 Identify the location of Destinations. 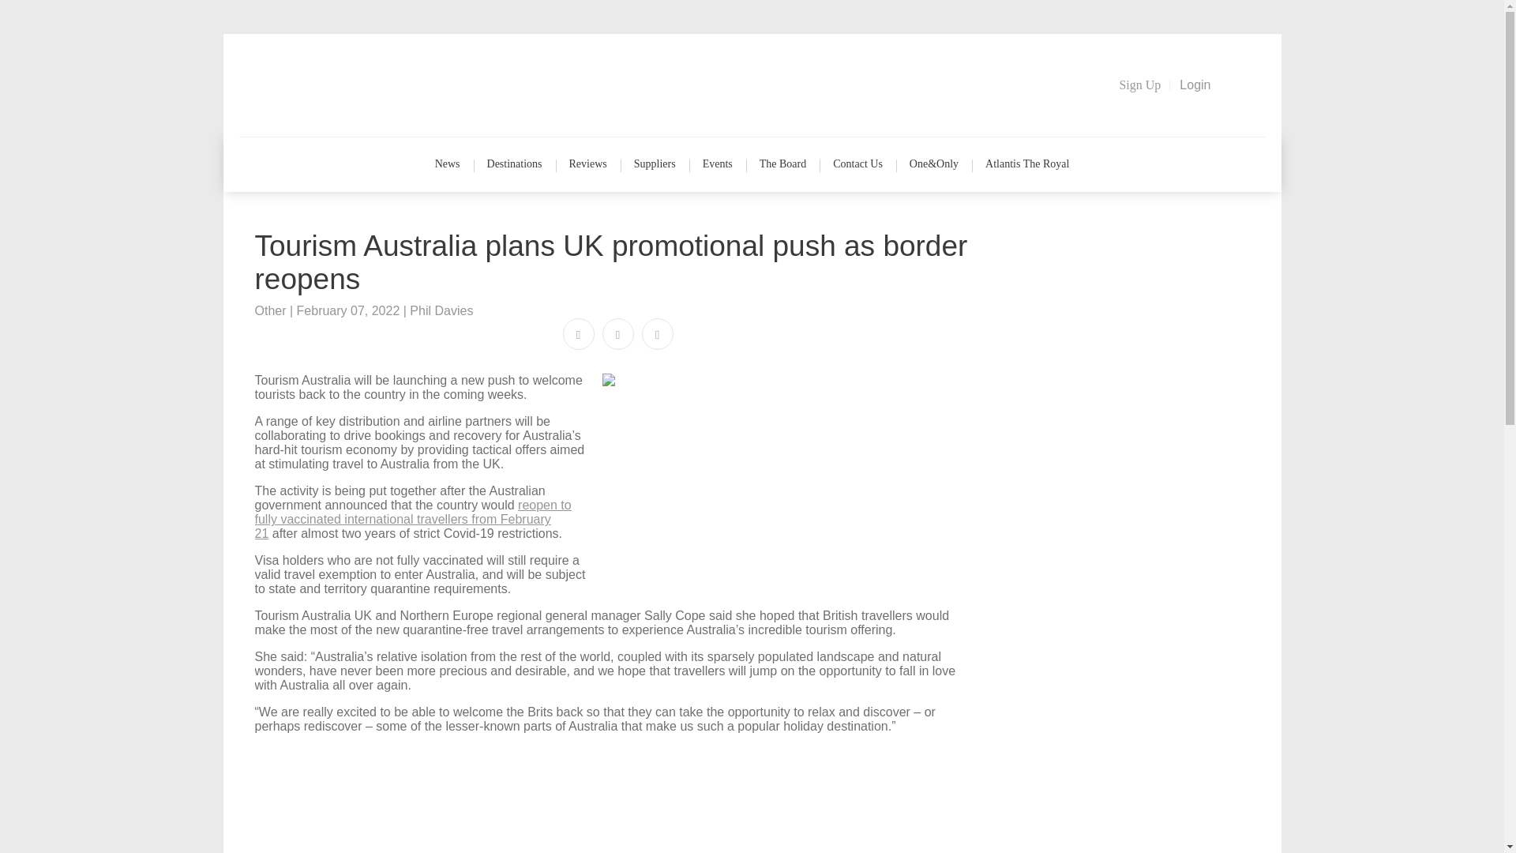
(515, 164).